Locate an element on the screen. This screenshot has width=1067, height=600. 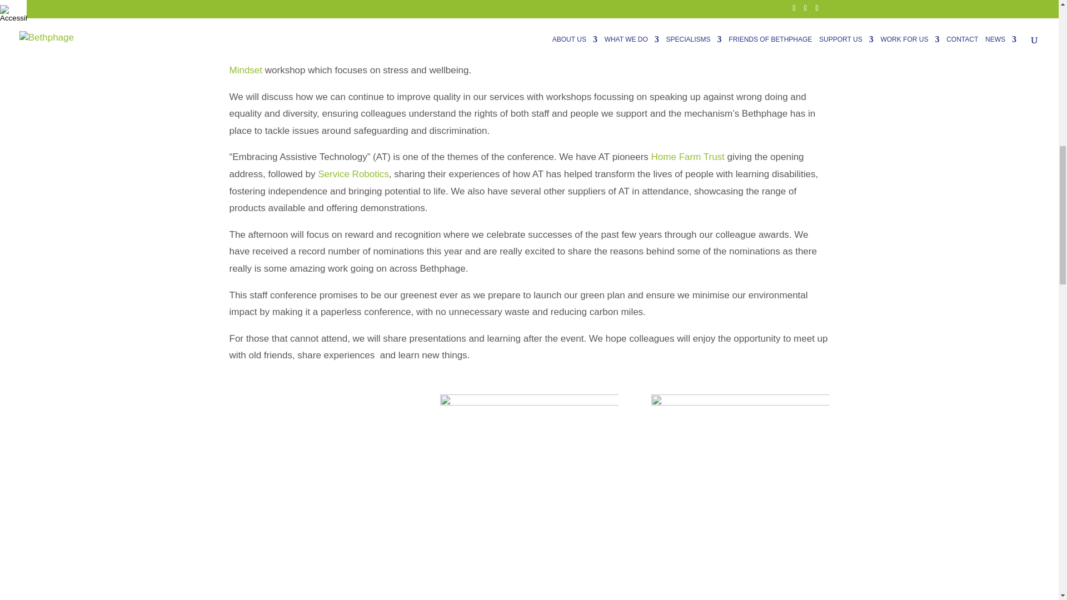
Staff conference 2017 is located at coordinates (528, 454).